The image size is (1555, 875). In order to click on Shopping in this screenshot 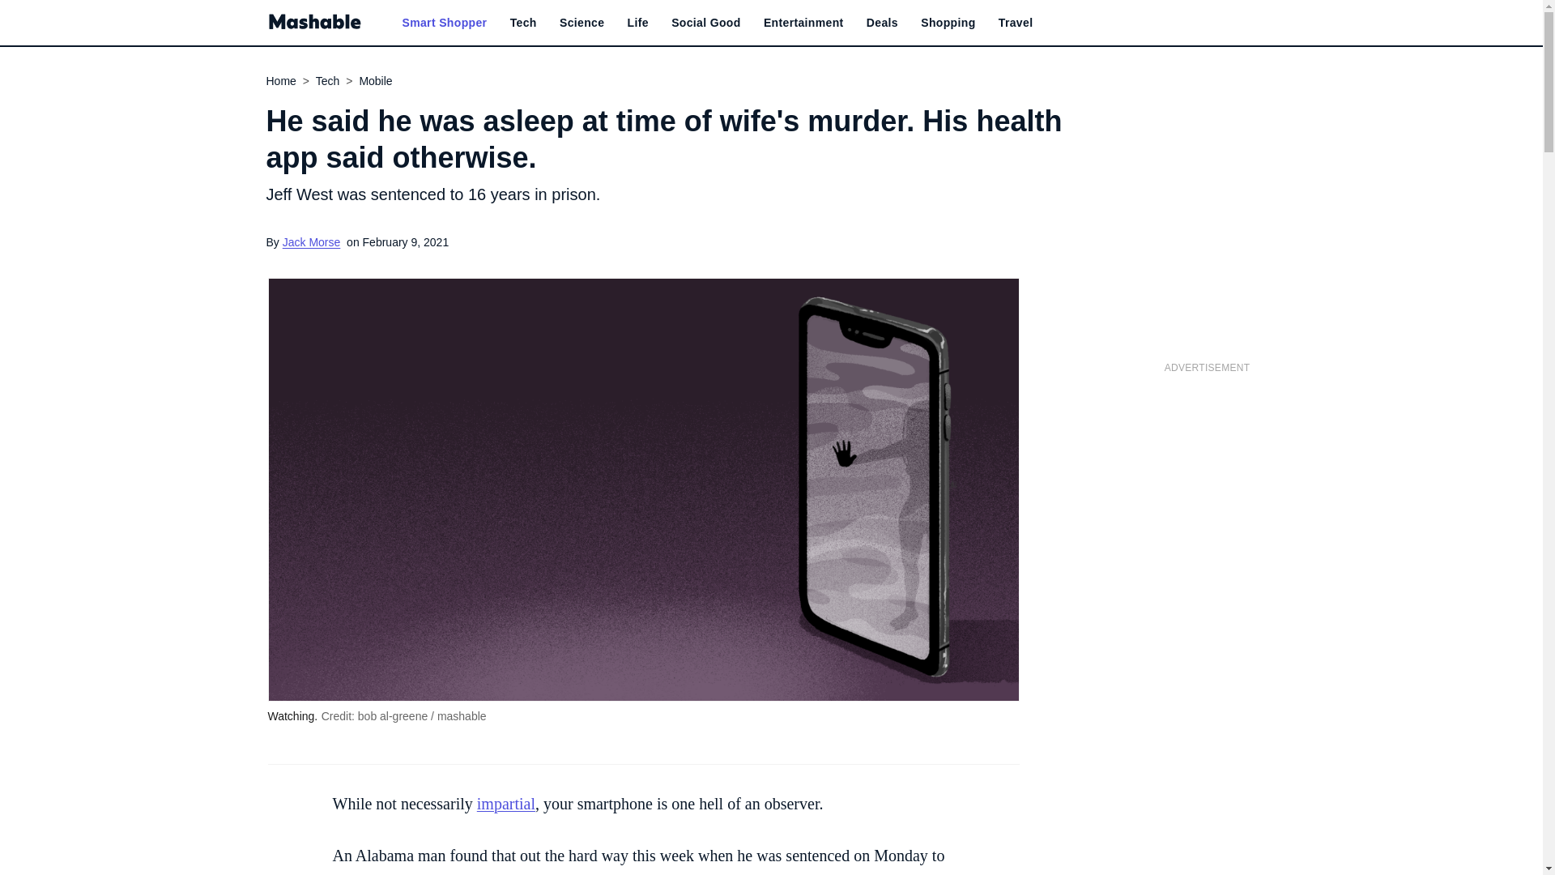, I will do `click(948, 23)`.